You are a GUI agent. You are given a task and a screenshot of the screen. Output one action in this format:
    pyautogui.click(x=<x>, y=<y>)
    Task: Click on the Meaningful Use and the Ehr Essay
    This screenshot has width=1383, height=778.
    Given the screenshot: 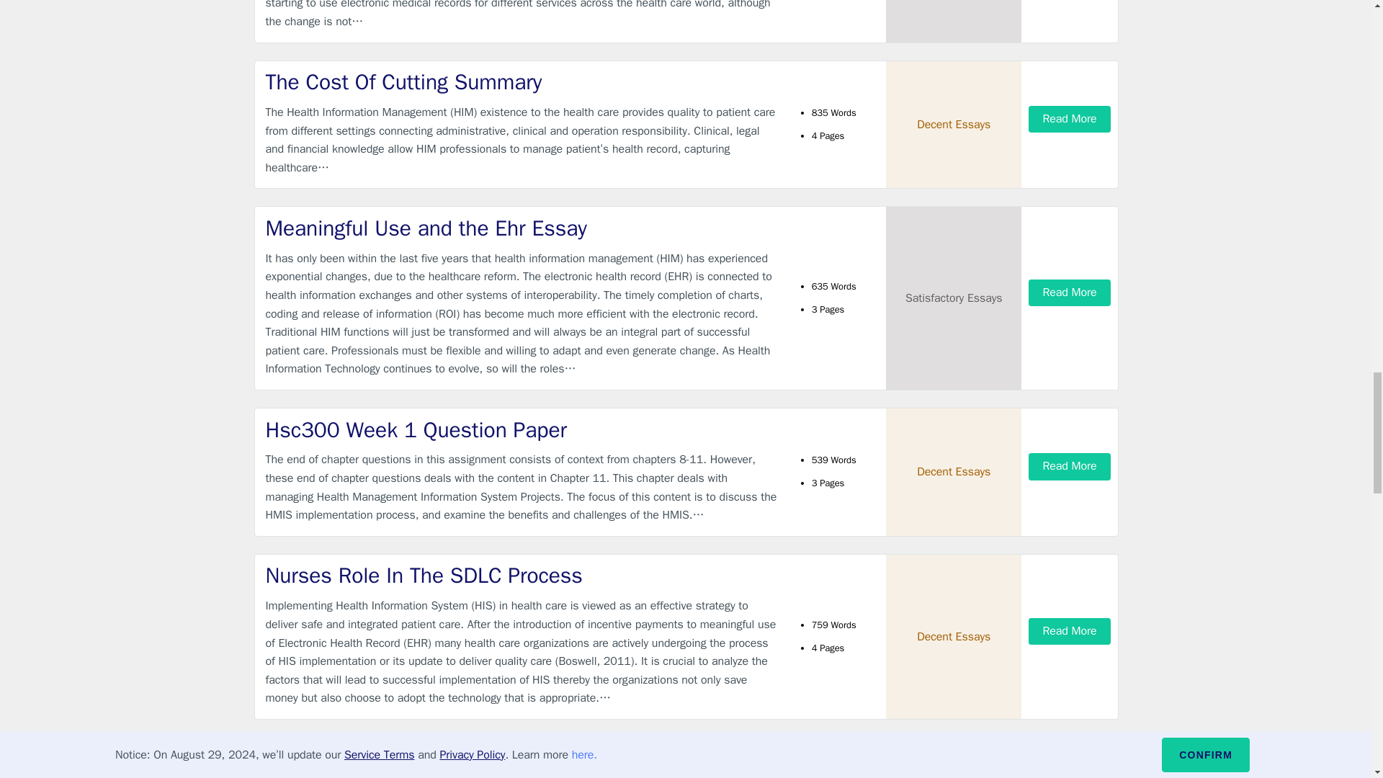 What is the action you would take?
    pyautogui.click(x=522, y=229)
    